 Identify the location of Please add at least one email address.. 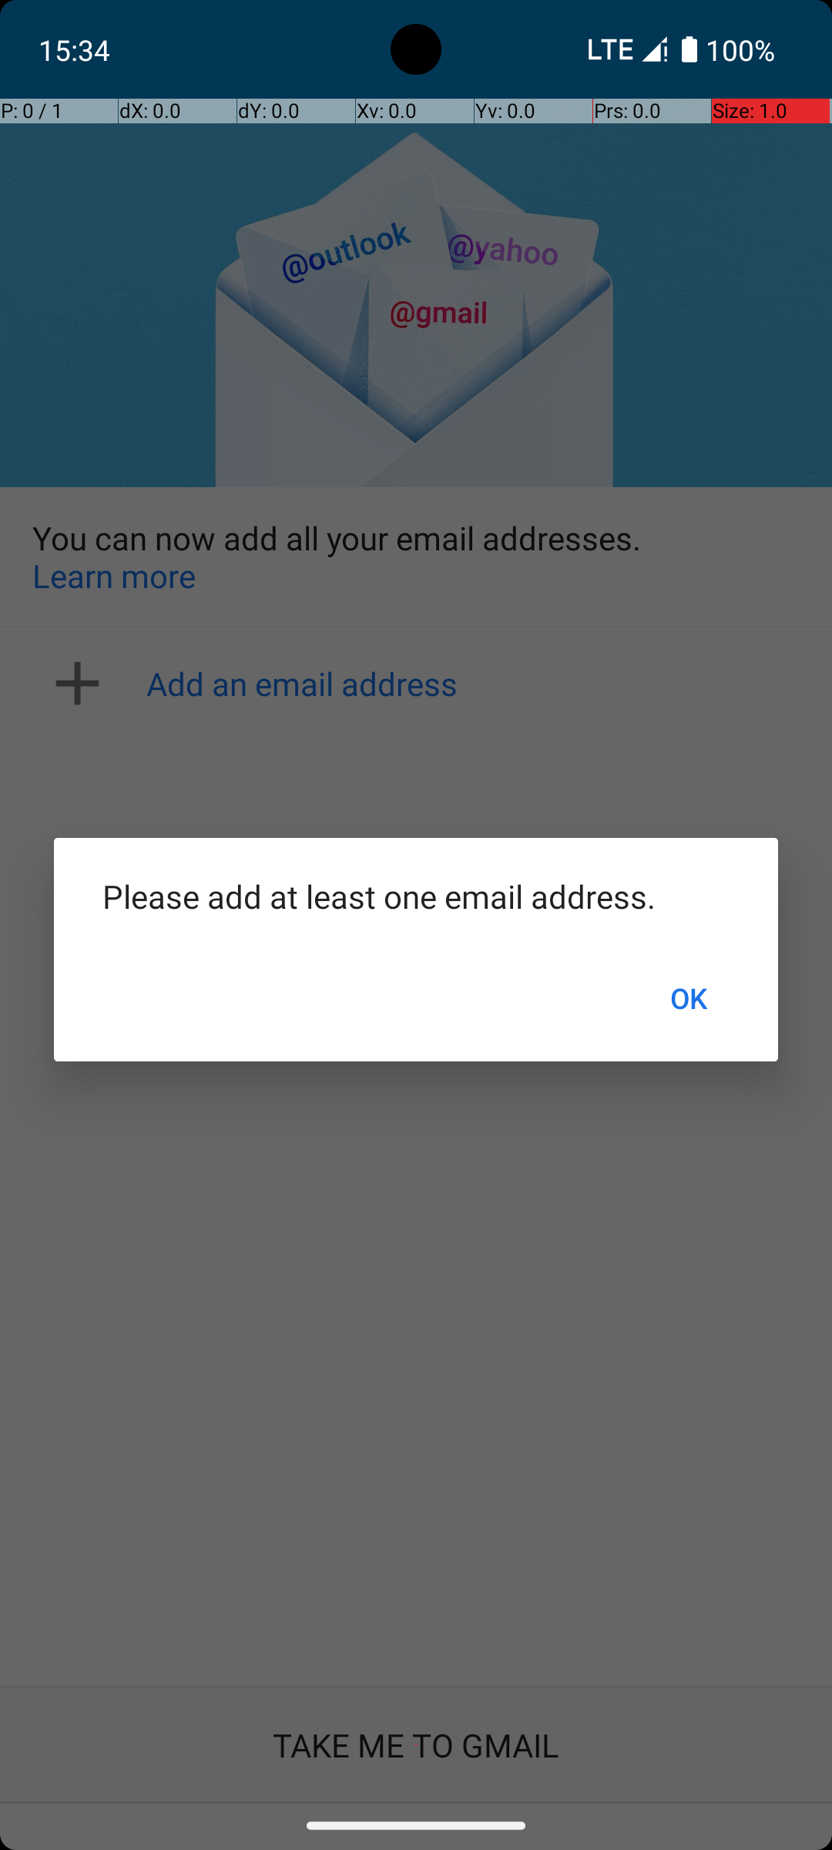
(416, 896).